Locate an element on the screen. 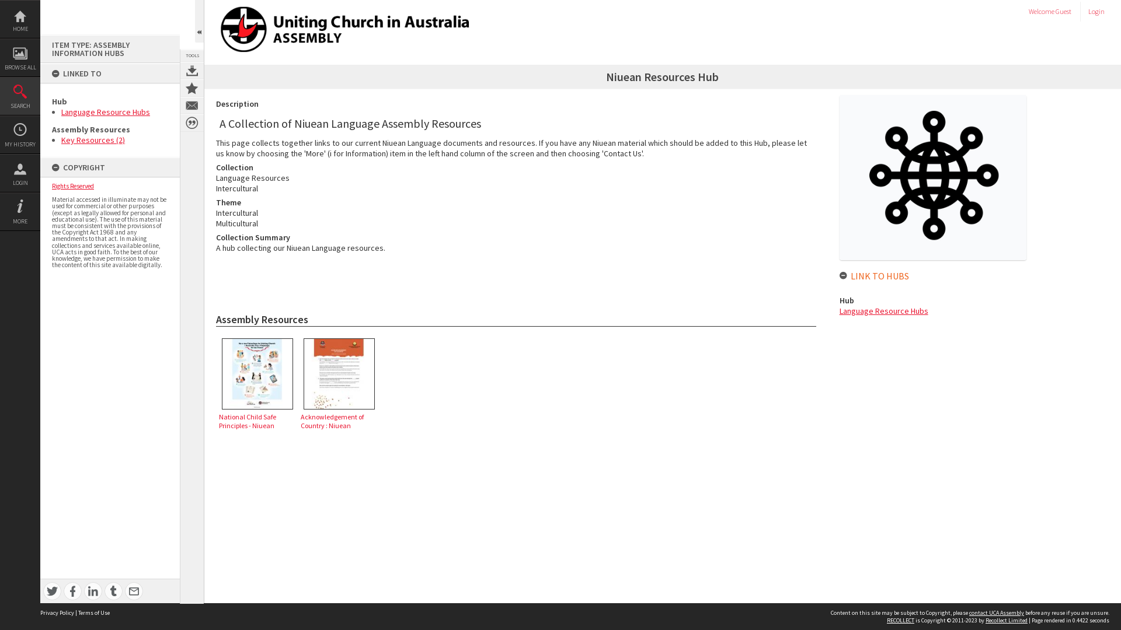 This screenshot has width=1121, height=630. RECOLLECT is located at coordinates (900, 621).